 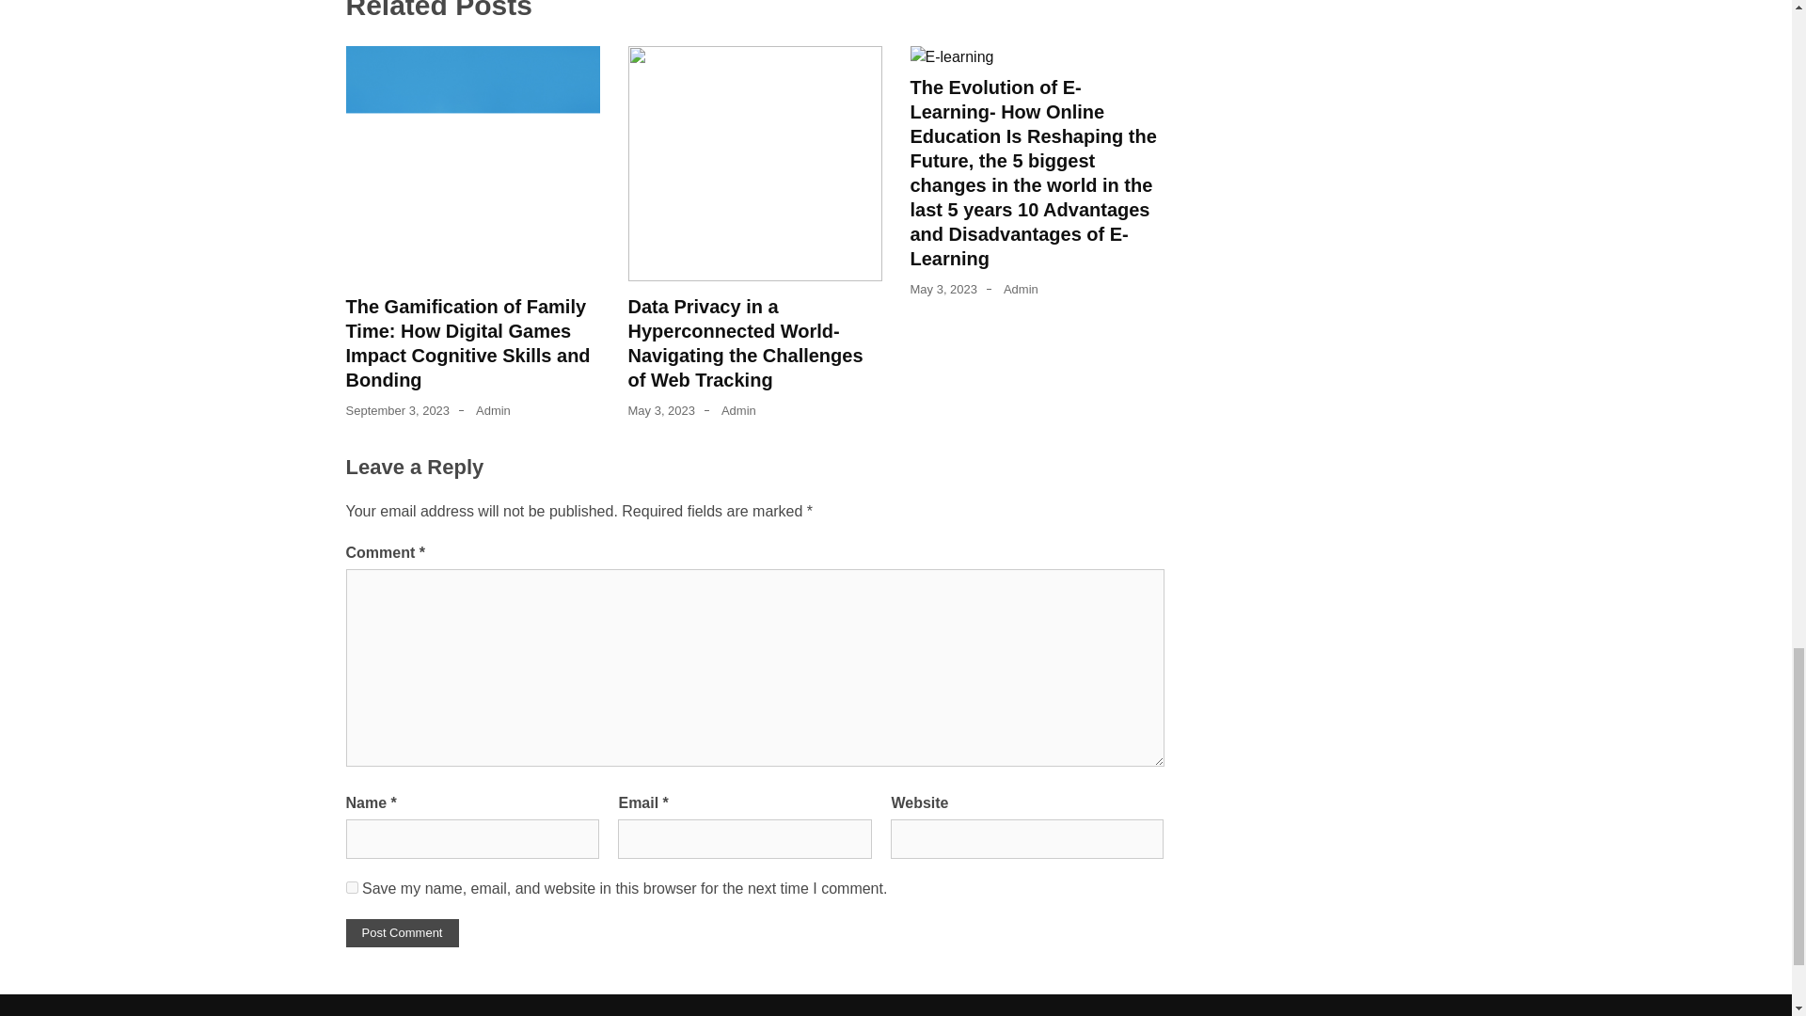 I want to click on Post Comment, so click(x=403, y=933).